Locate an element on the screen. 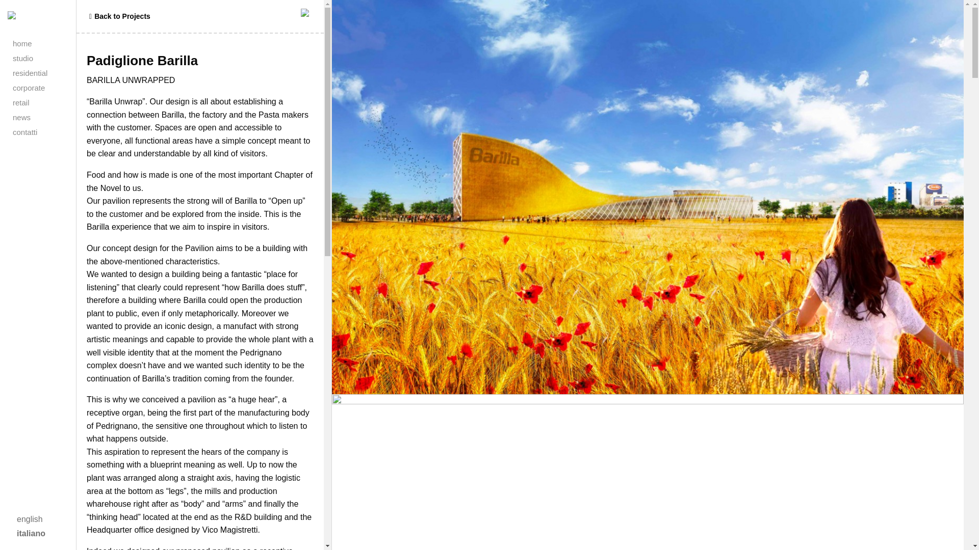 The image size is (979, 550). home is located at coordinates (46, 44).